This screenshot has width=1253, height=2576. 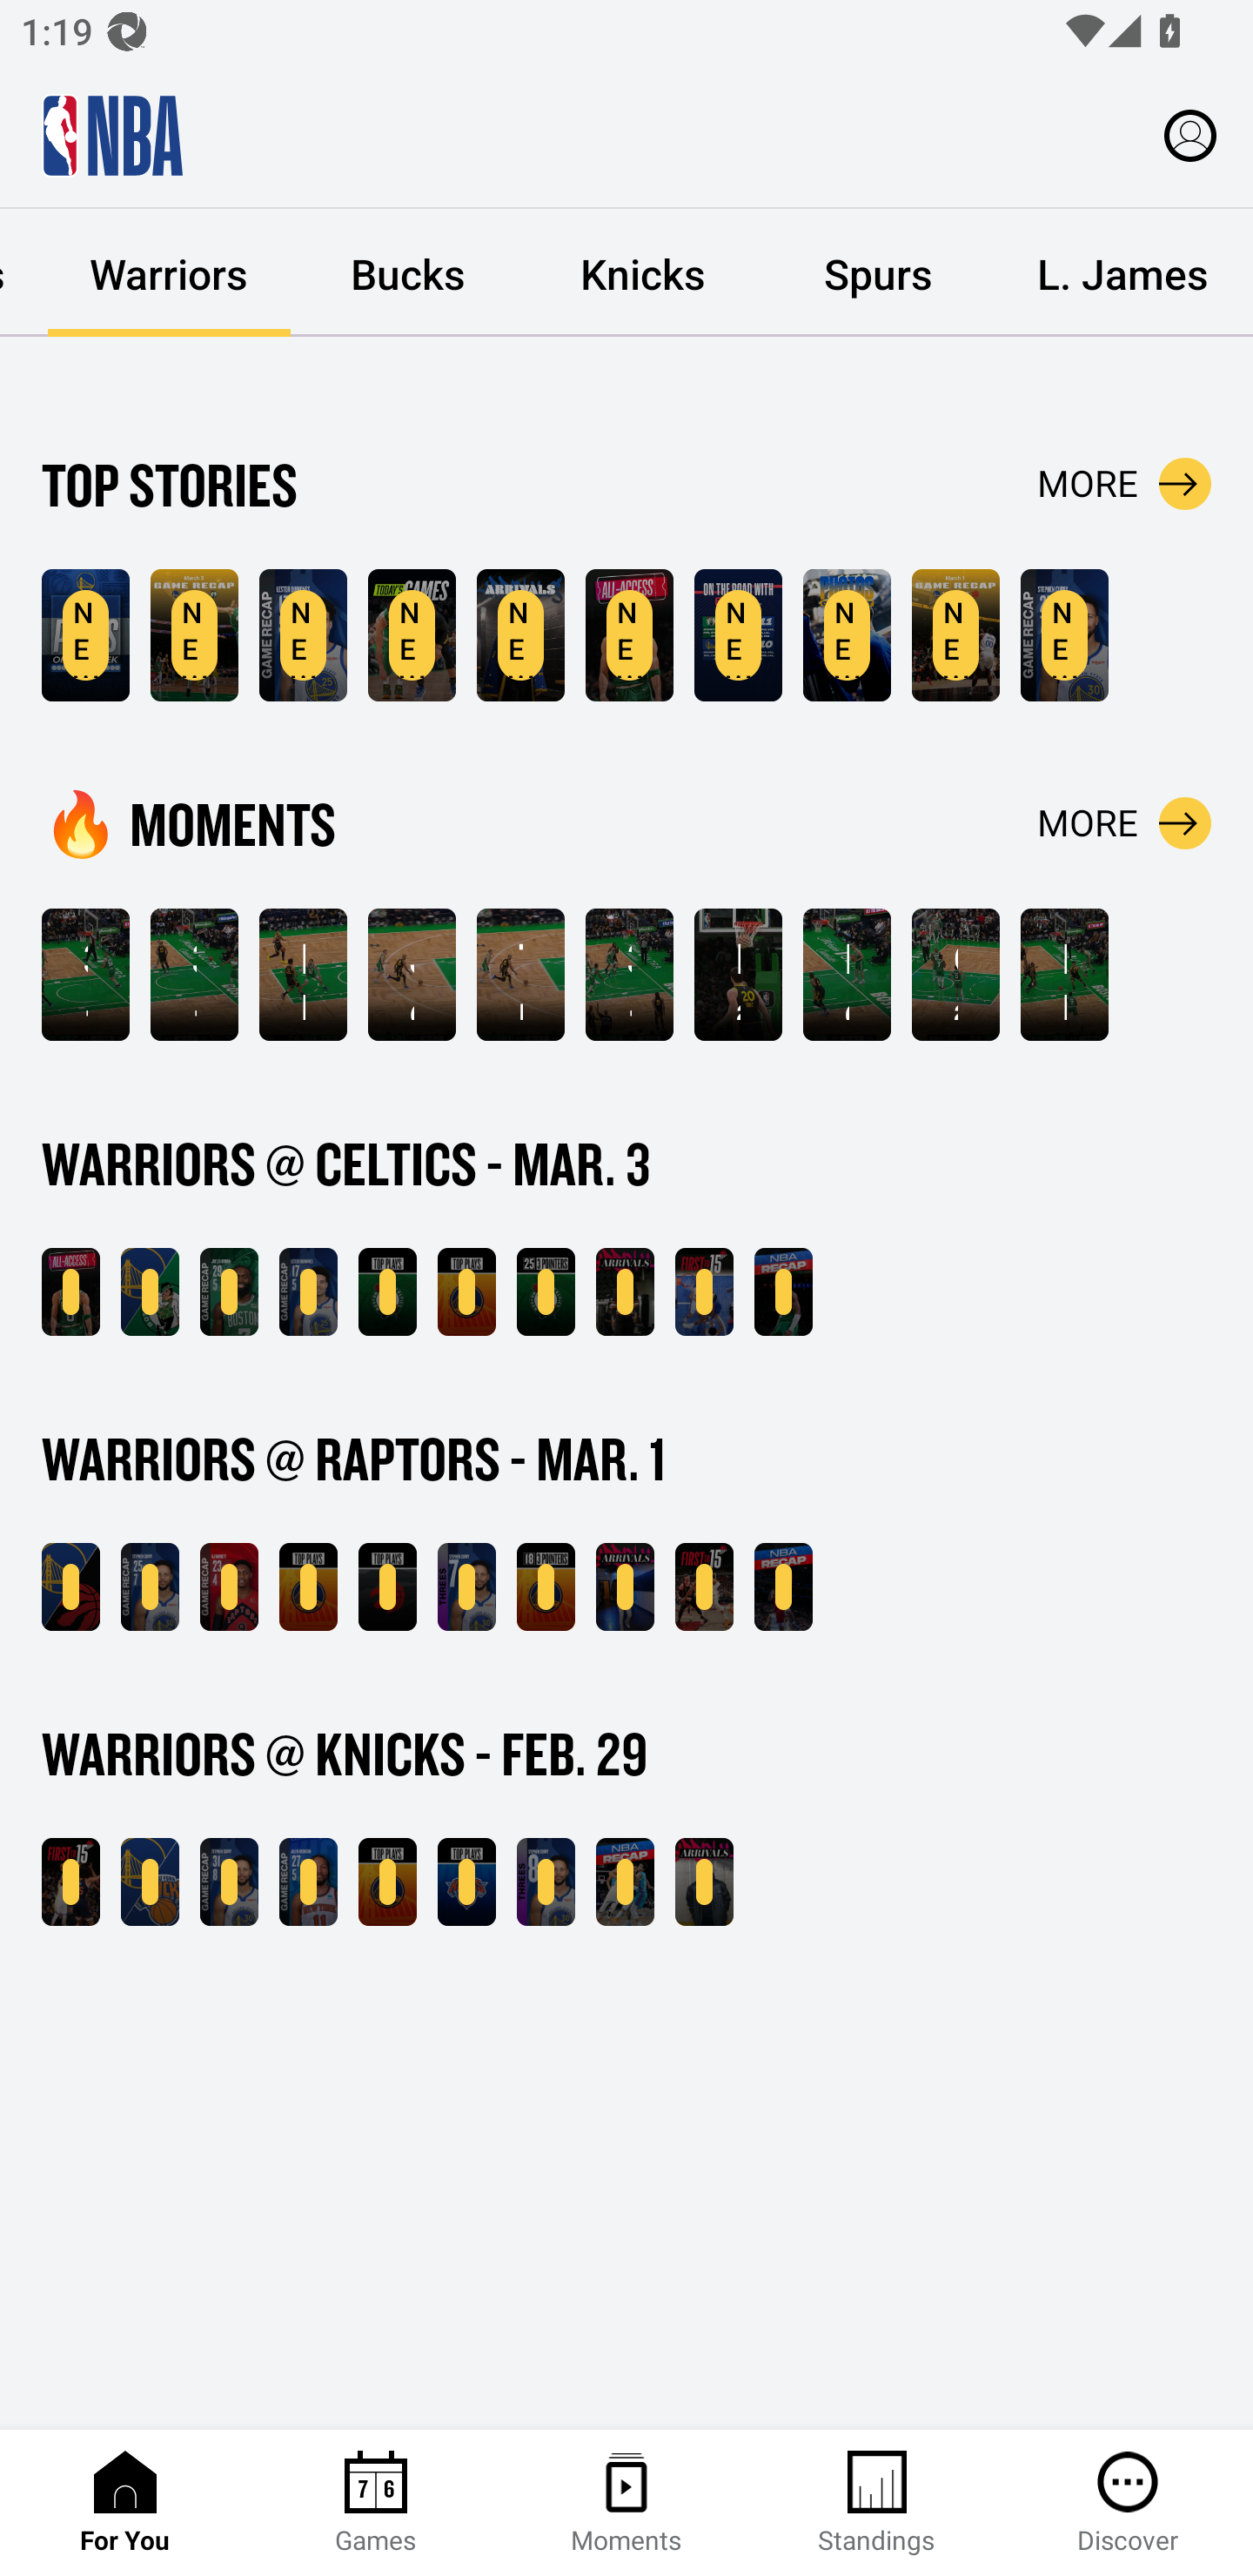 I want to click on BOS' Top Plays from GSW vs. BOS NEW, so click(x=387, y=1291).